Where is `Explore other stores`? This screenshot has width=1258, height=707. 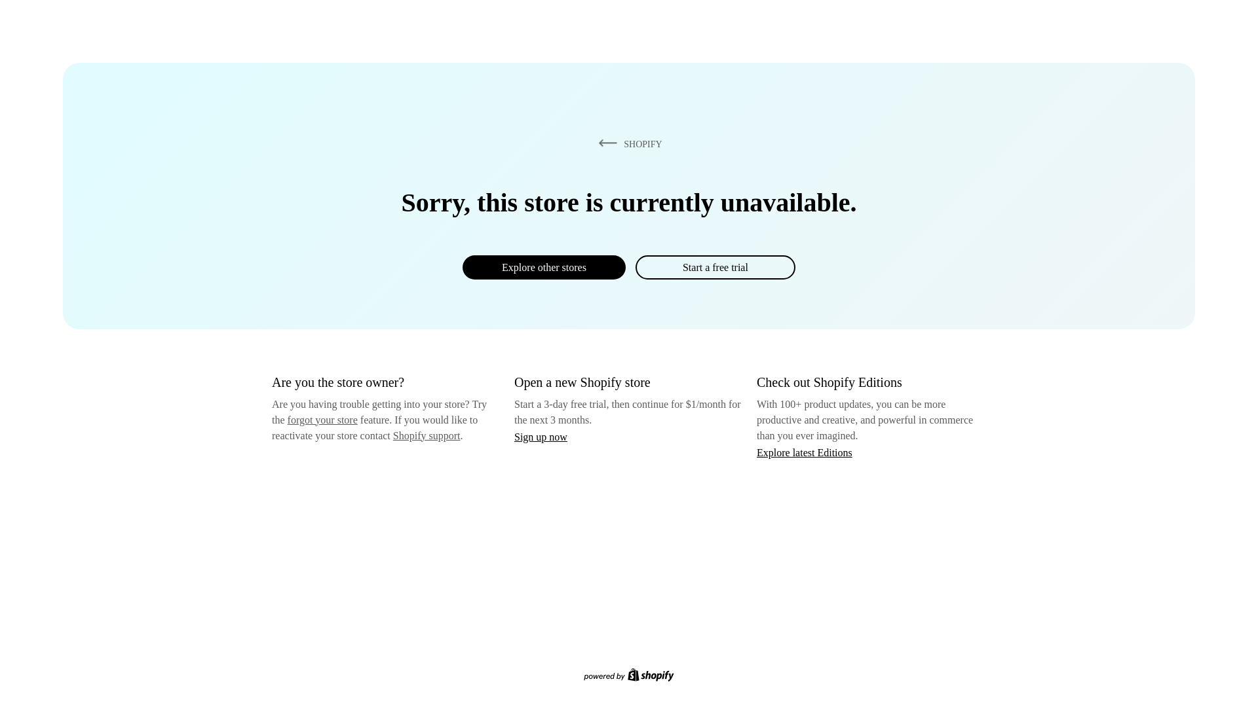 Explore other stores is located at coordinates (544, 267).